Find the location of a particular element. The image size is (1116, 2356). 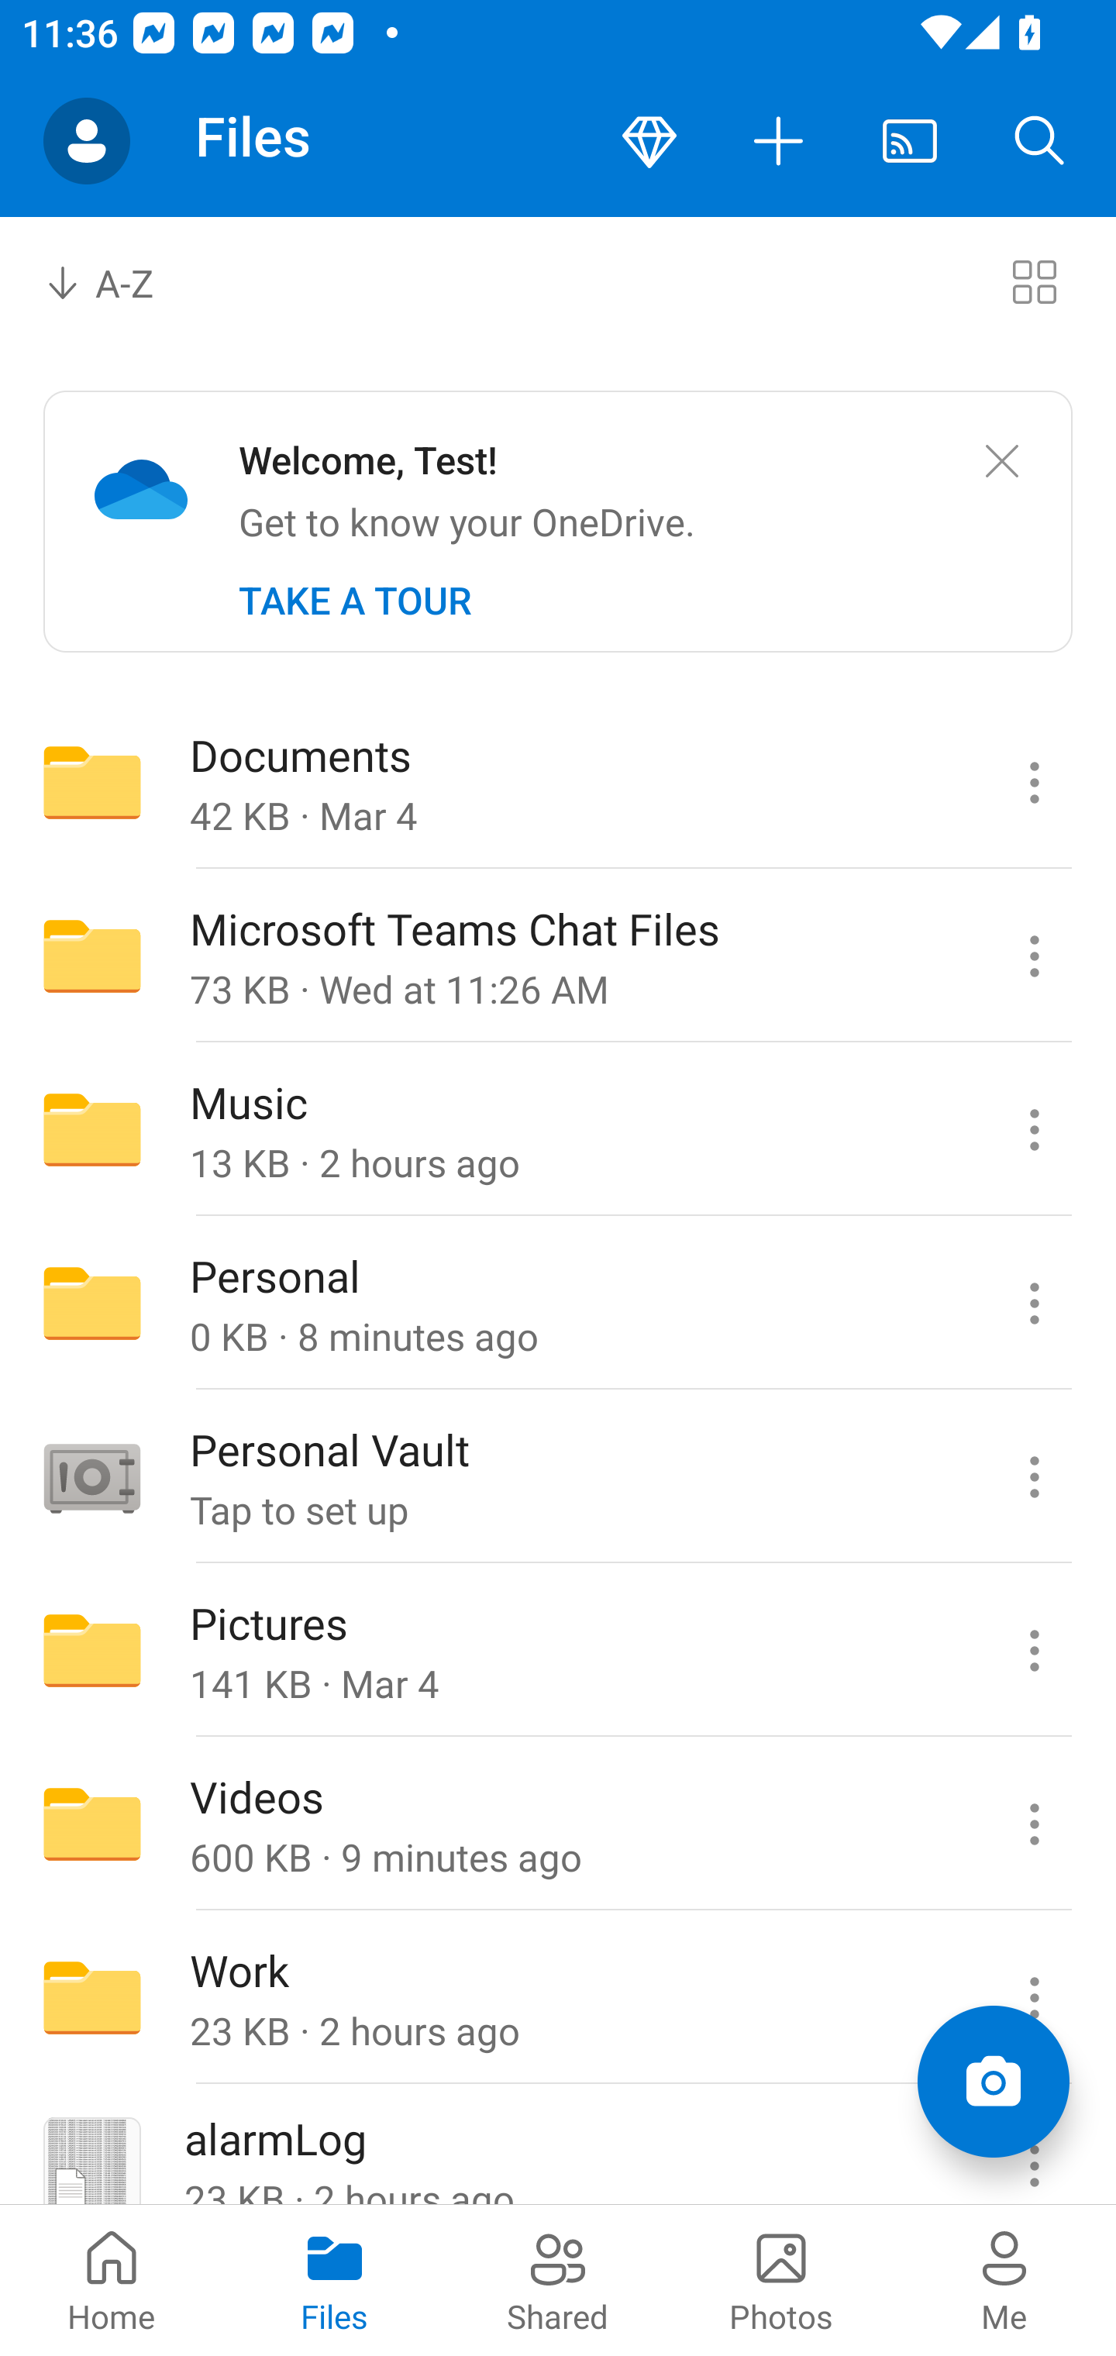

Folder Music 13 KB · 2 hours ago Music commands is located at coordinates (558, 1129).